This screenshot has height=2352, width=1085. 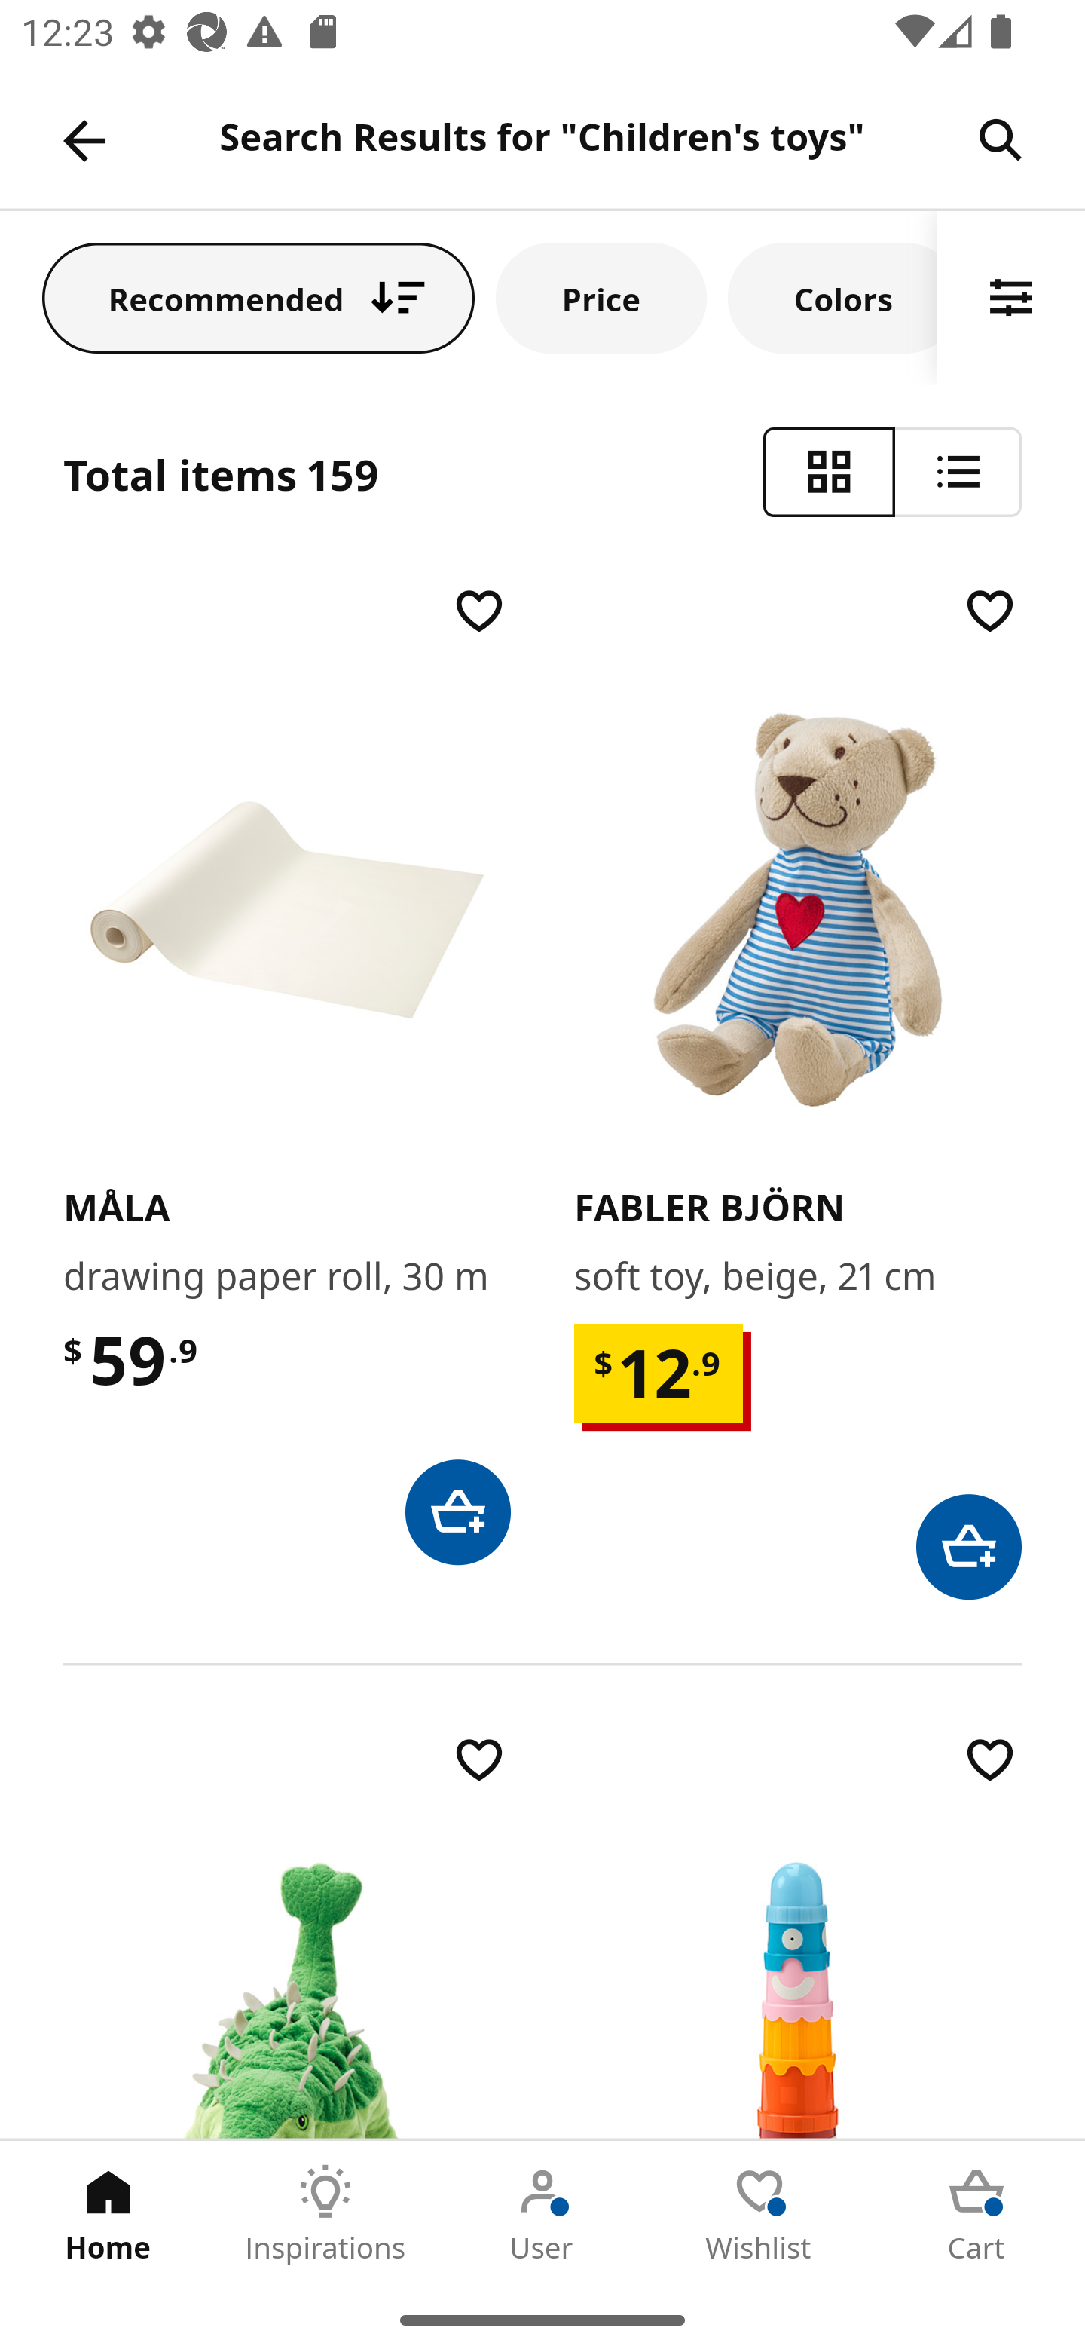 I want to click on ​M​Å​L​A​
drawing paper roll, 30 m
$
59
.9, so click(x=286, y=1072).